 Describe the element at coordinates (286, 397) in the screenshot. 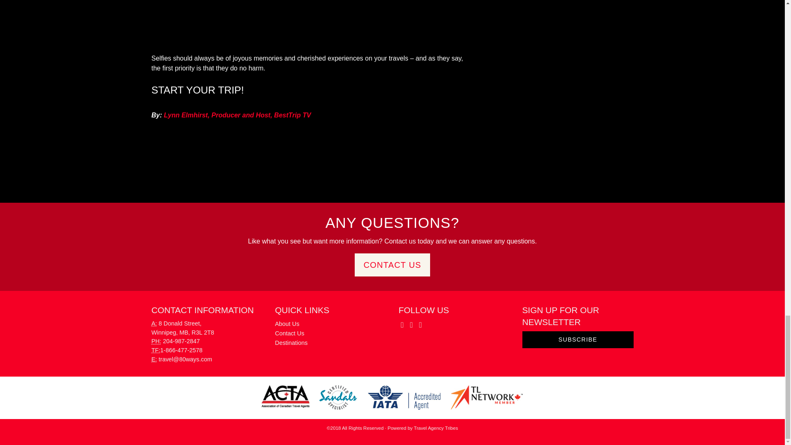

I see `ACTA` at that location.